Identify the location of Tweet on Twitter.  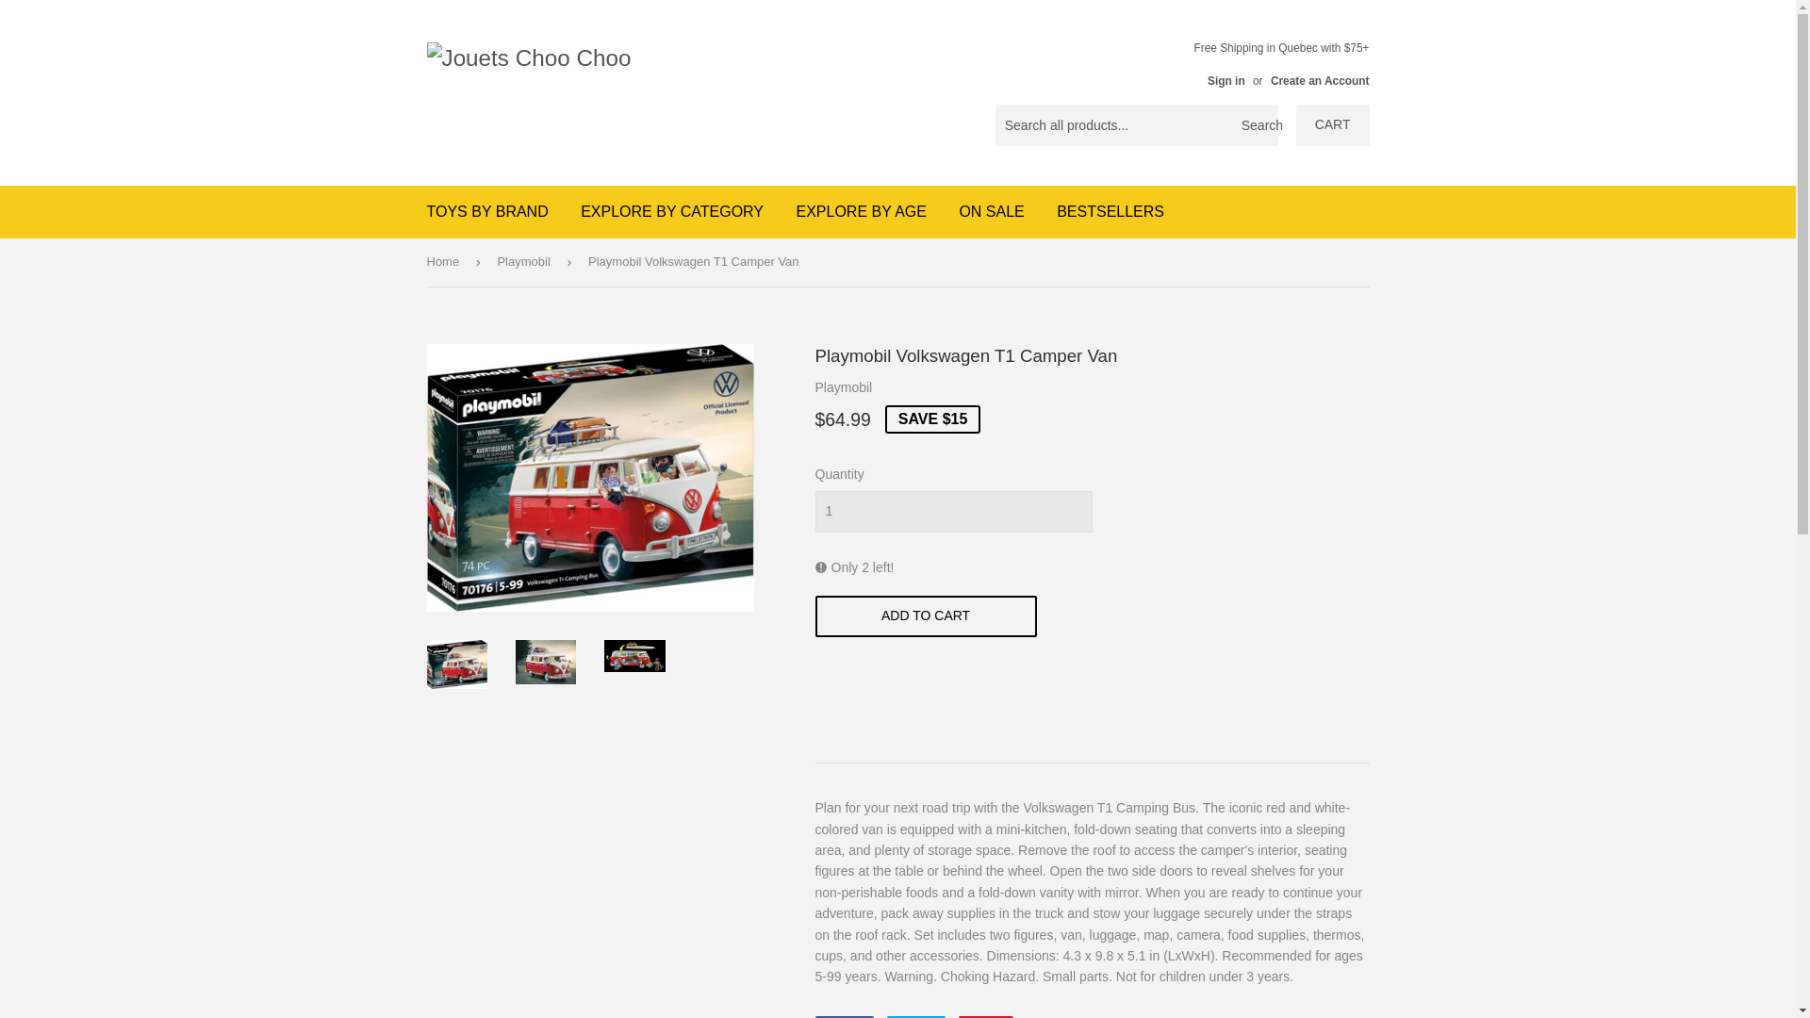
(915, 1016).